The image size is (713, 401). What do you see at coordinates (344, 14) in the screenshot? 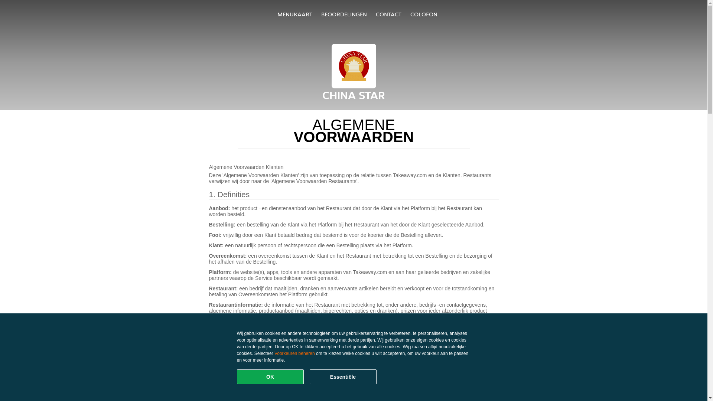
I see `BEOORDELINGEN` at bounding box center [344, 14].